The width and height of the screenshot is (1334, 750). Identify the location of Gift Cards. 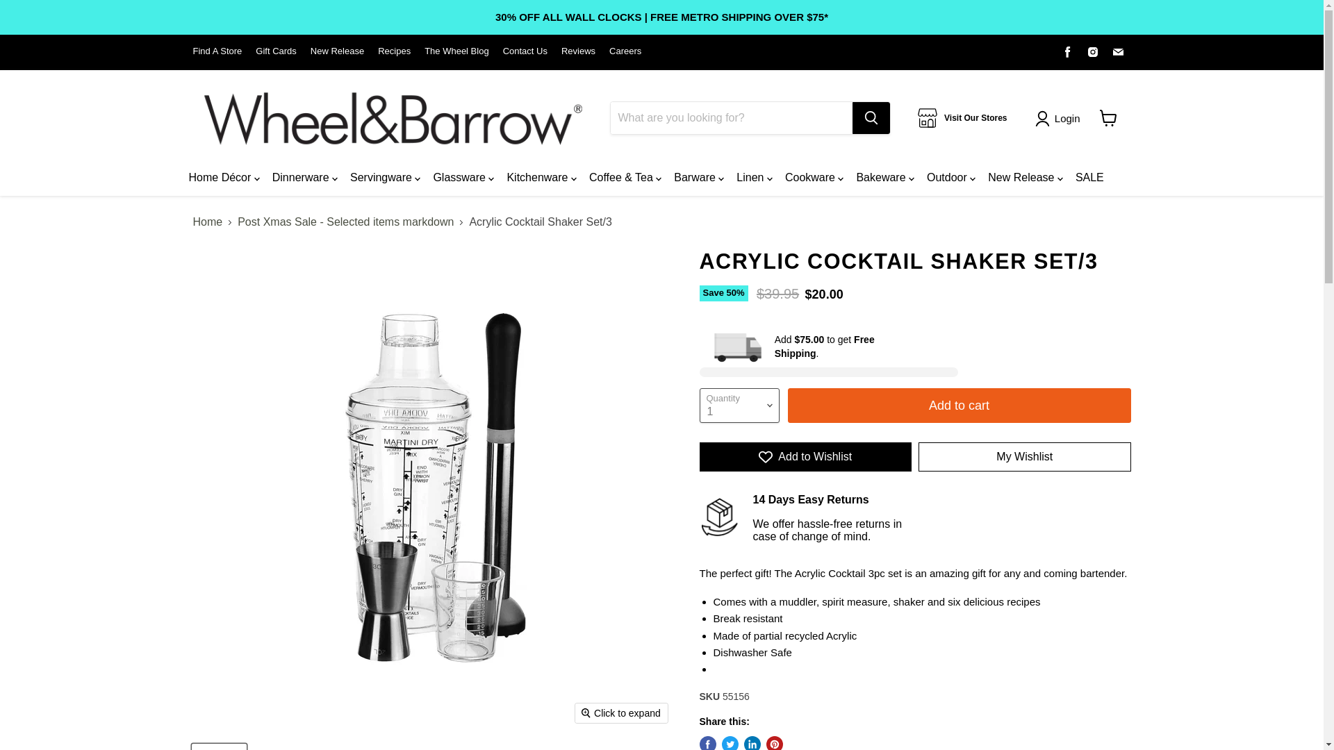
(276, 51).